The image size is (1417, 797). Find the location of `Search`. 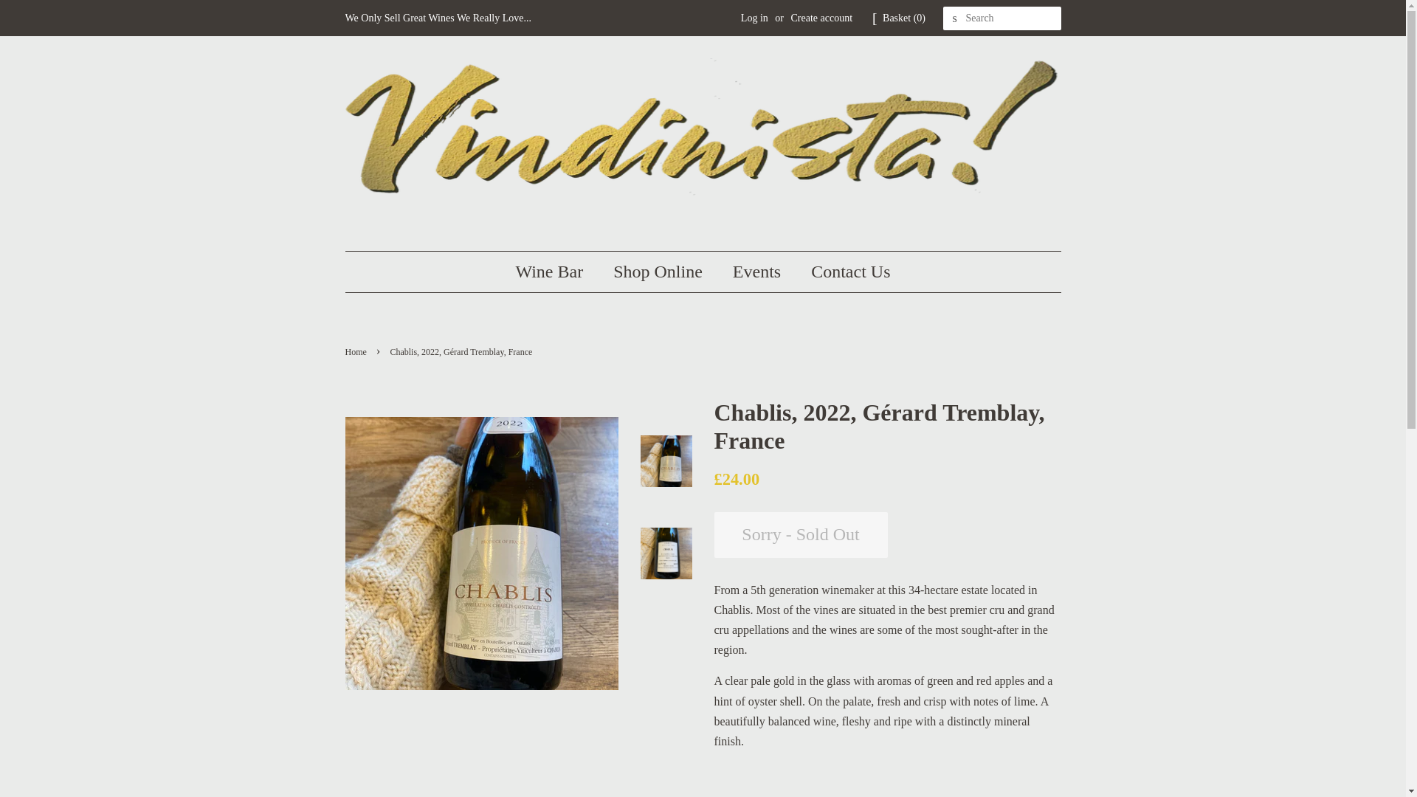

Search is located at coordinates (955, 18).